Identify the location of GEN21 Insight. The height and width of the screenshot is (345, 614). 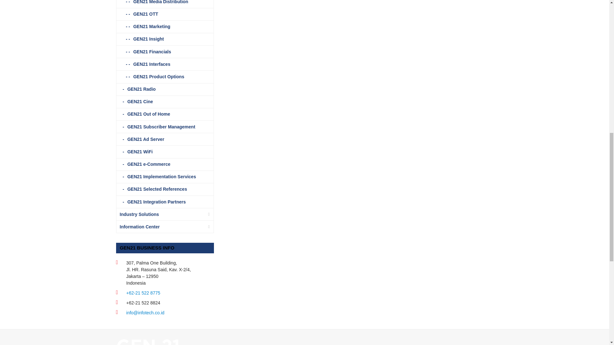
(165, 39).